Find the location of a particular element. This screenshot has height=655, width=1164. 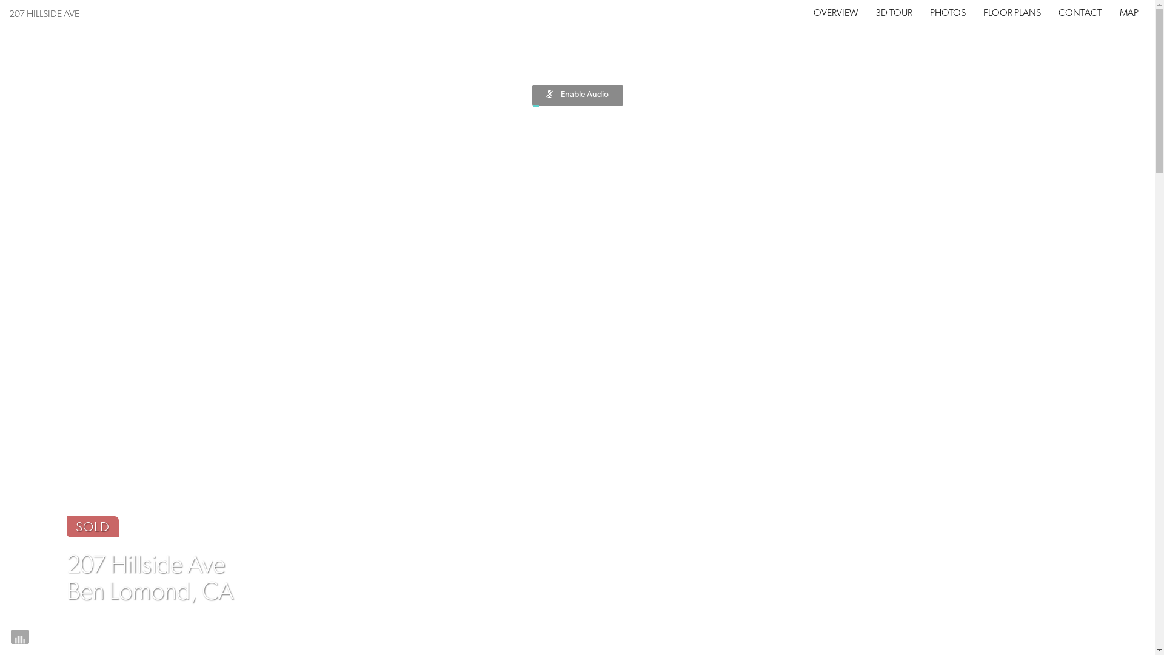

CONTACT is located at coordinates (1080, 13).